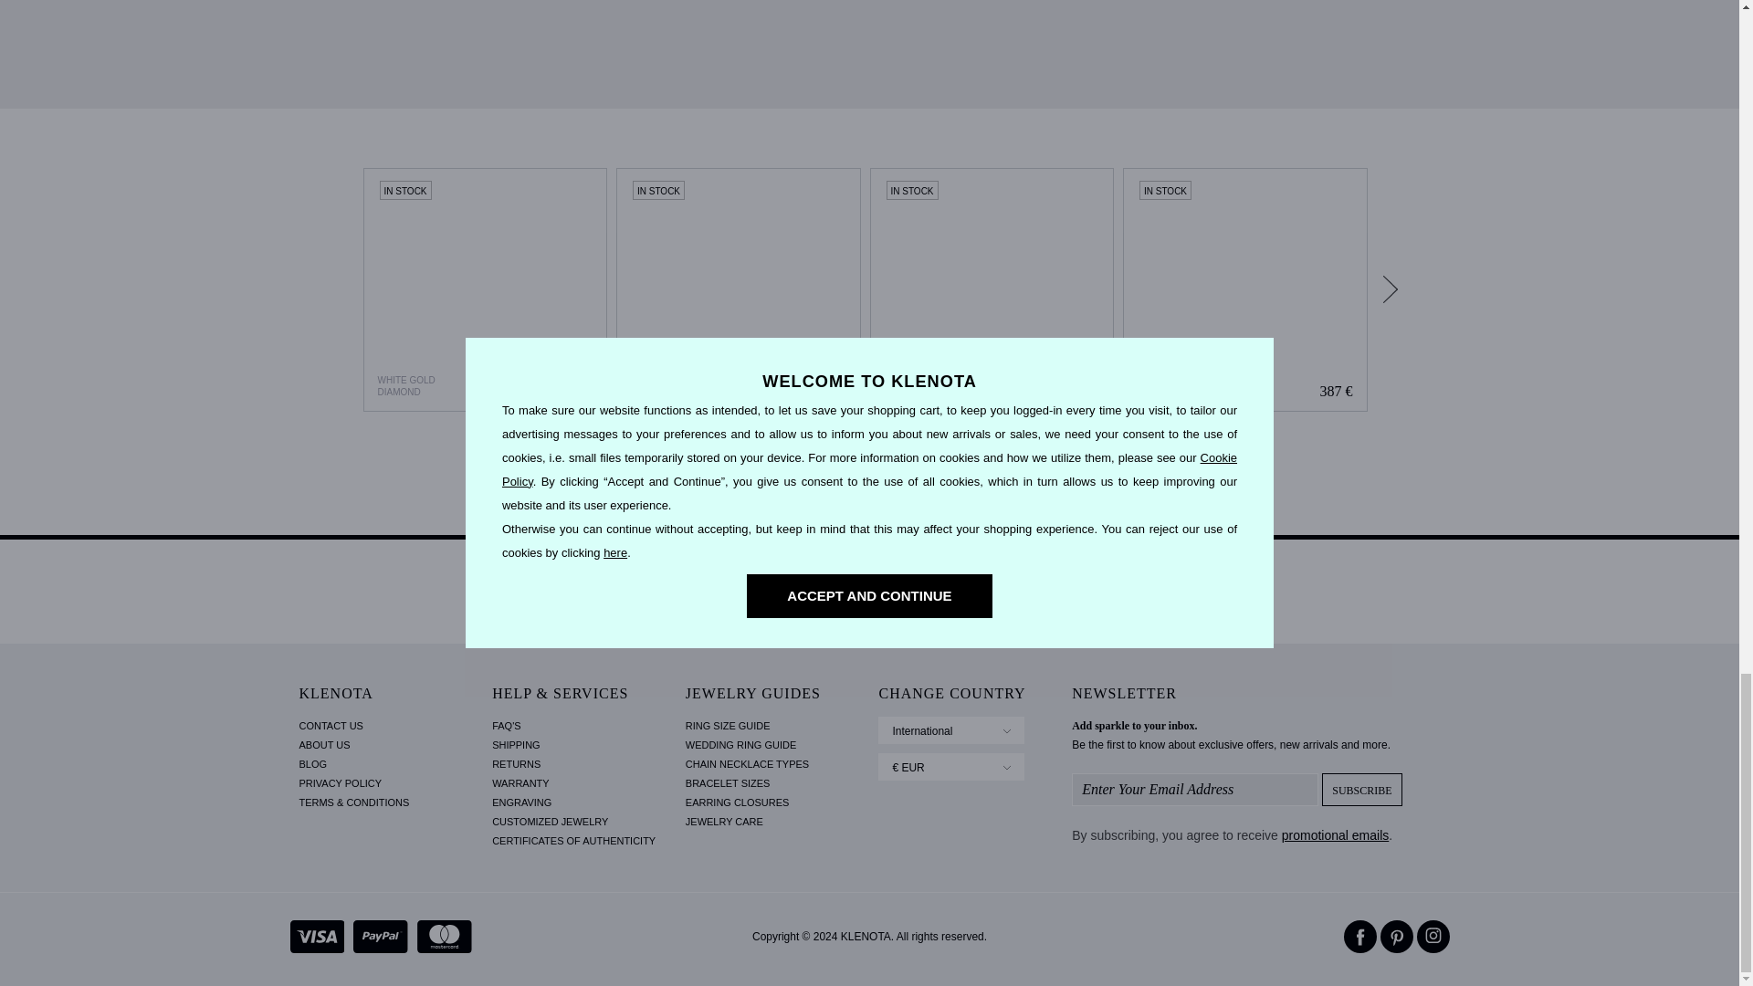  What do you see at coordinates (1397, 937) in the screenshot?
I see `Pinterest` at bounding box center [1397, 937].